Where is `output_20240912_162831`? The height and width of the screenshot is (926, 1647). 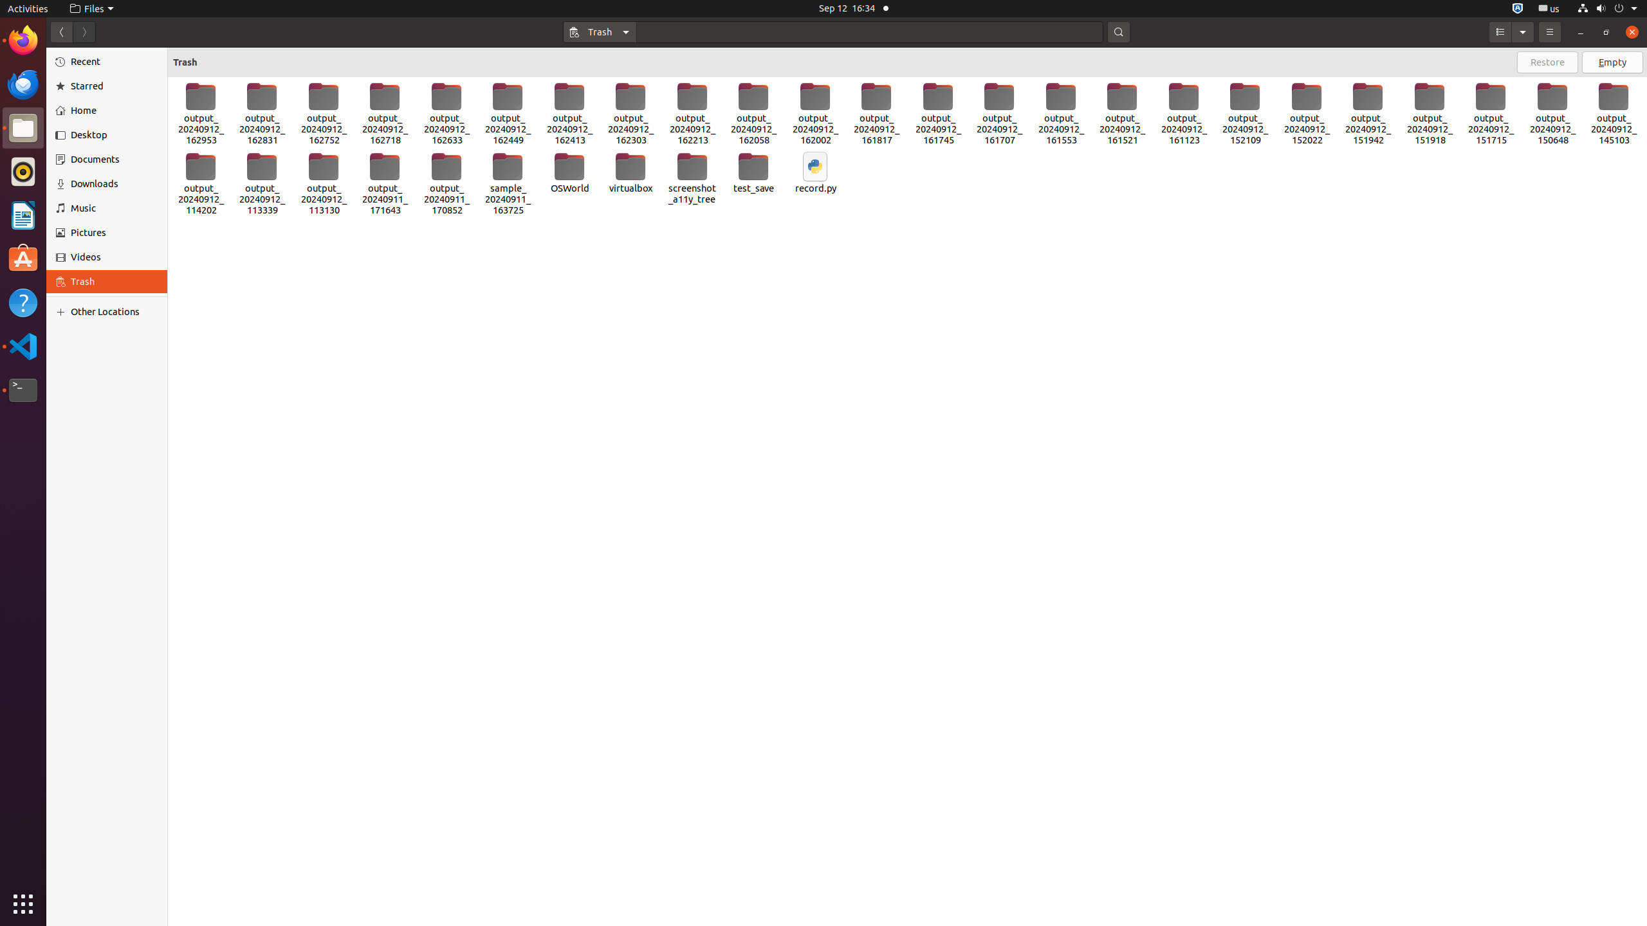
output_20240912_162831 is located at coordinates (262, 114).